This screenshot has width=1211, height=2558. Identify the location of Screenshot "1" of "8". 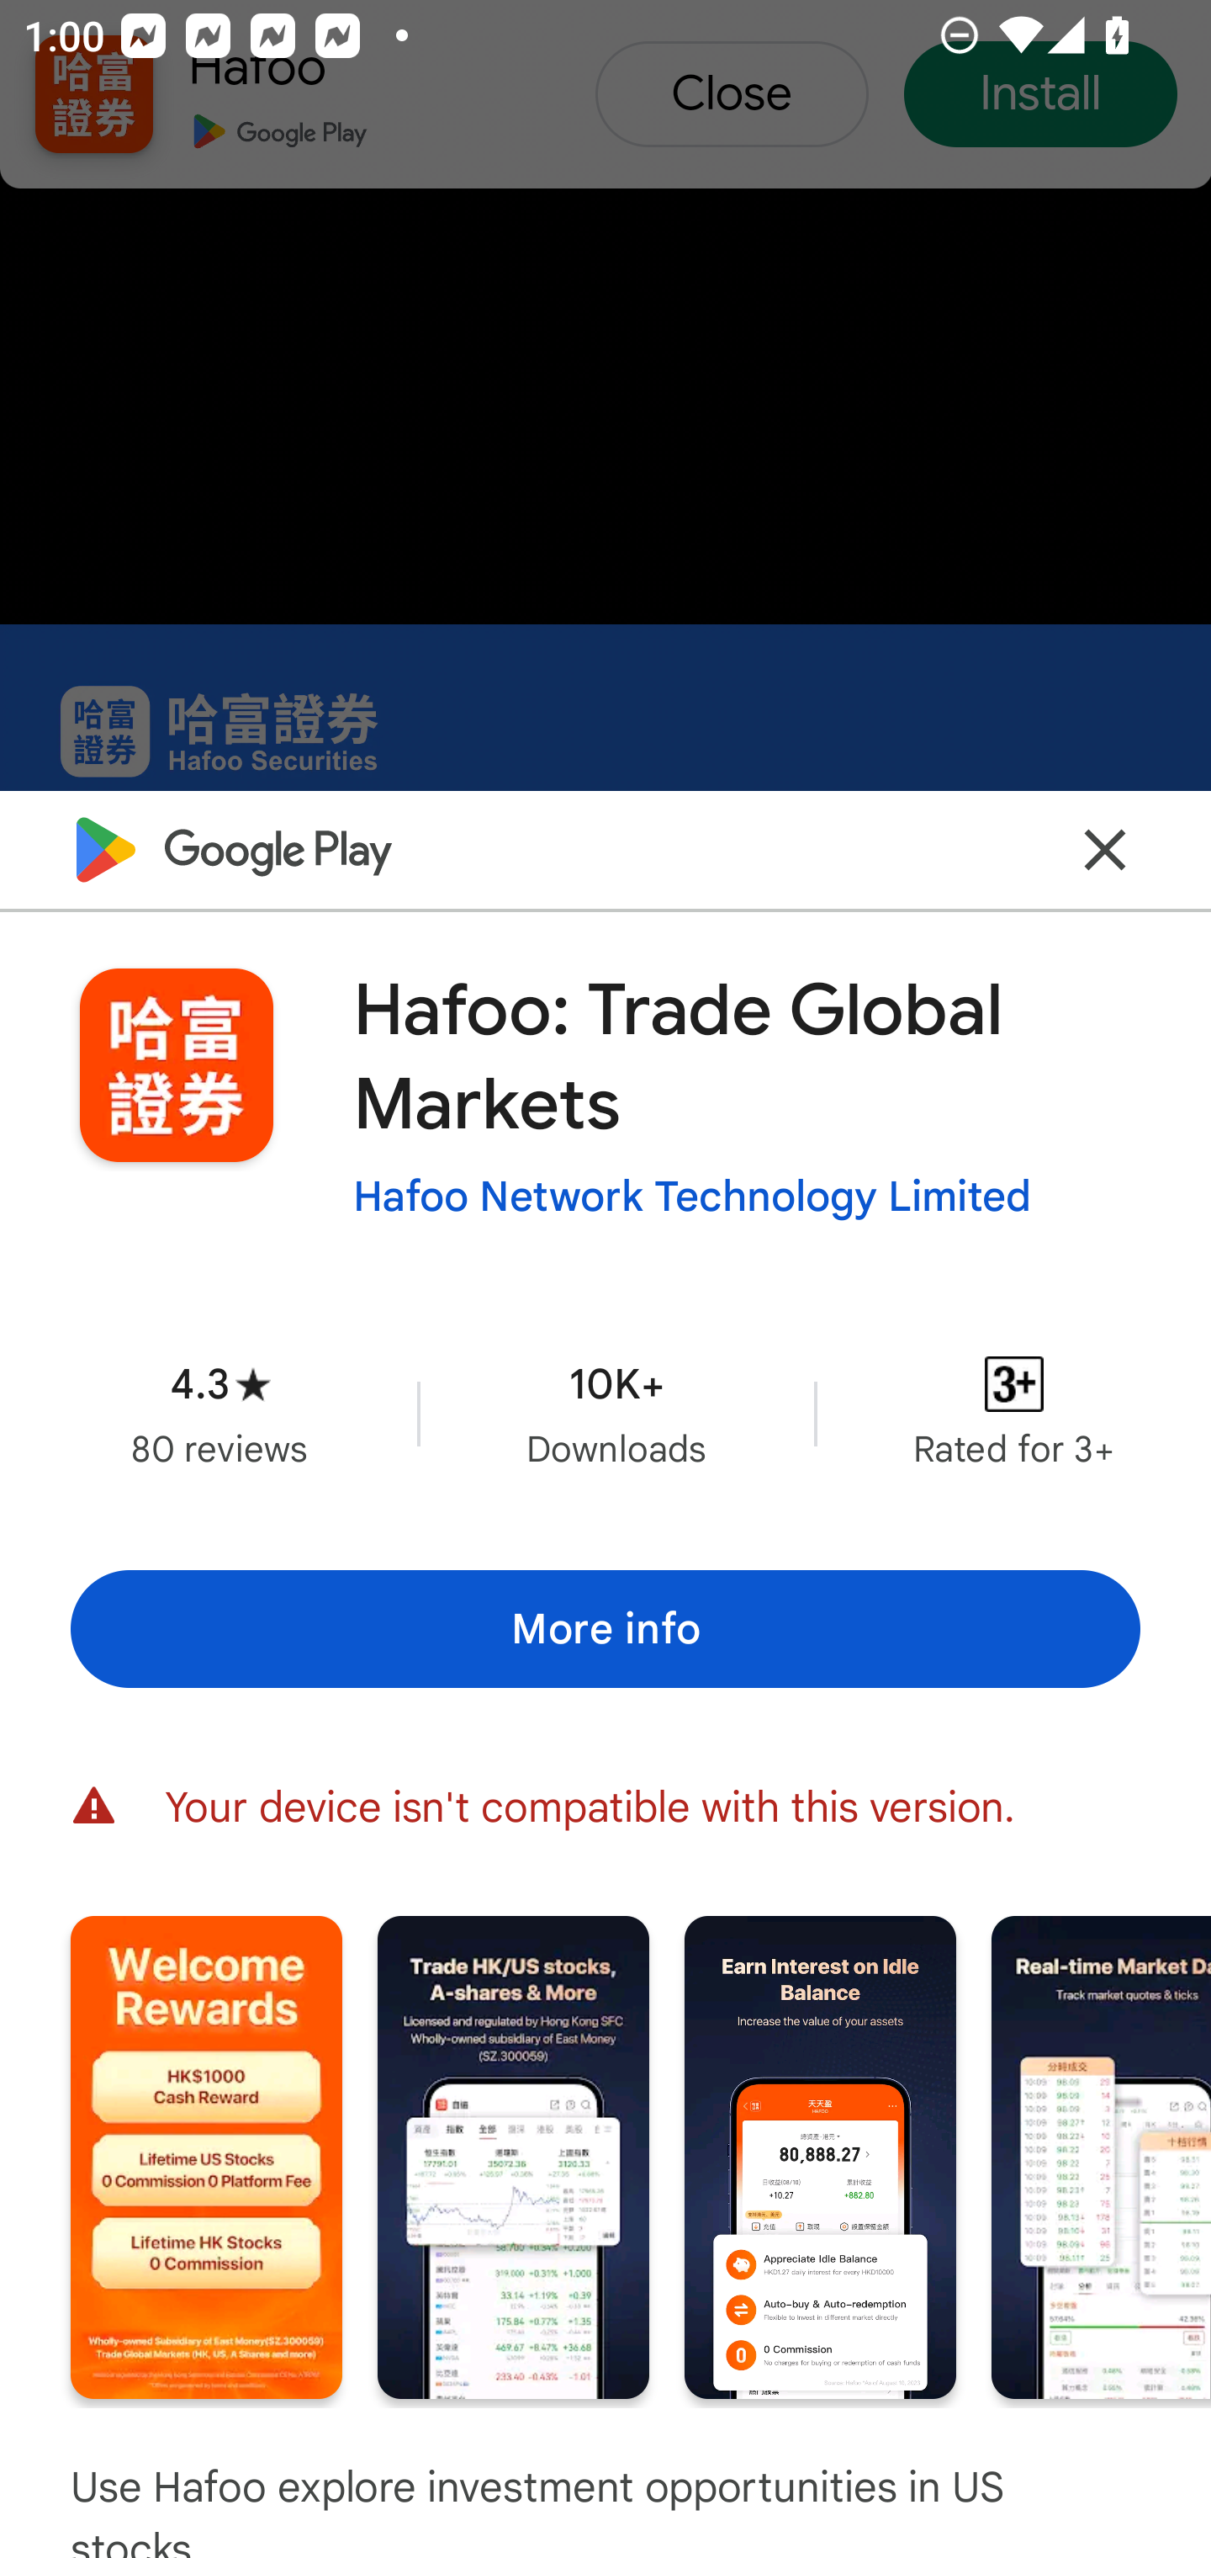
(206, 2157).